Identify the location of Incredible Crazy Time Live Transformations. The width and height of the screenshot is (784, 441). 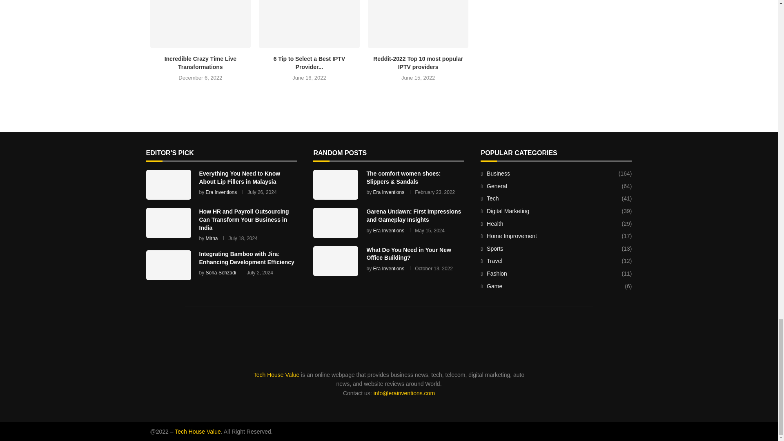
(200, 24).